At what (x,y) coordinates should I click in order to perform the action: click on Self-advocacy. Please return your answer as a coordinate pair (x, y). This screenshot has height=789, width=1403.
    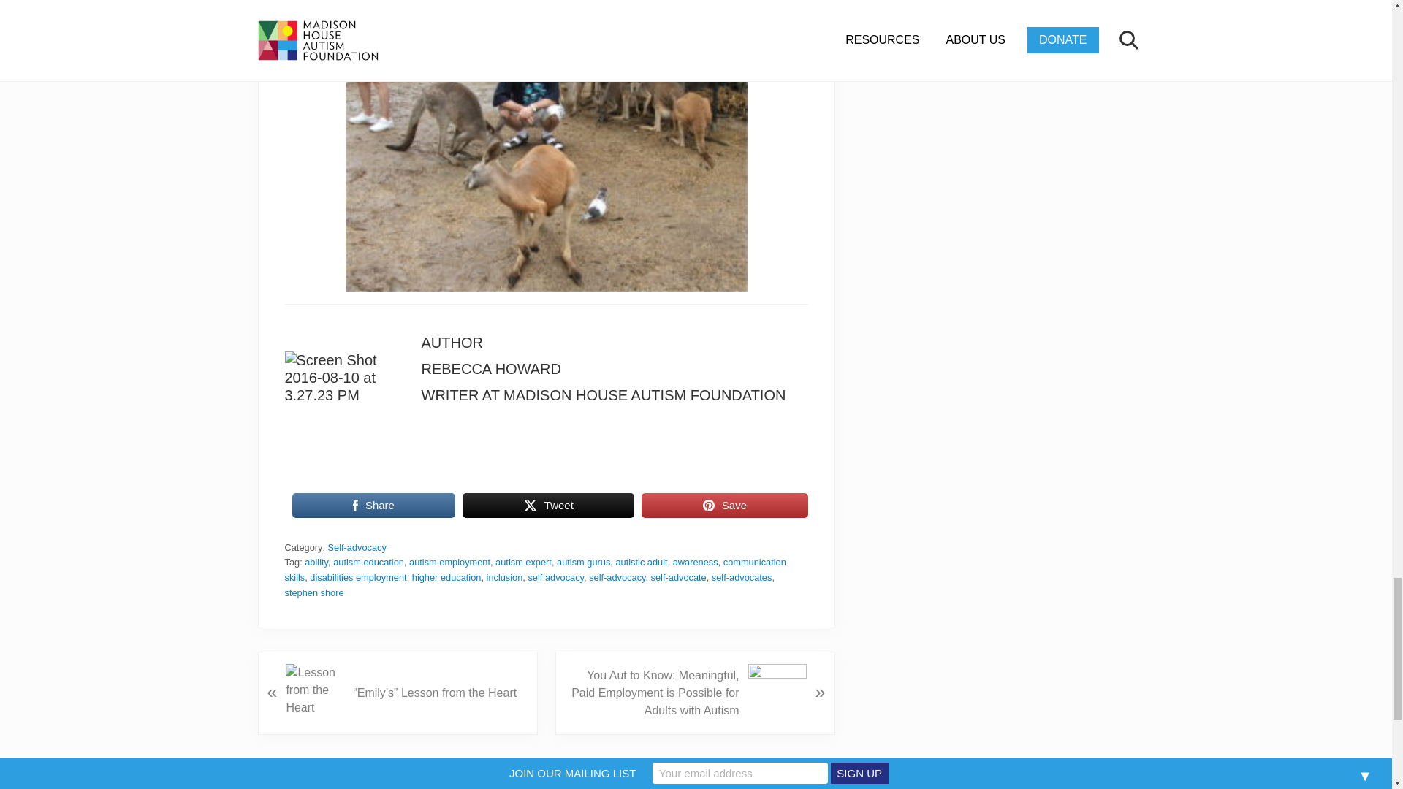
    Looking at the image, I should click on (357, 547).